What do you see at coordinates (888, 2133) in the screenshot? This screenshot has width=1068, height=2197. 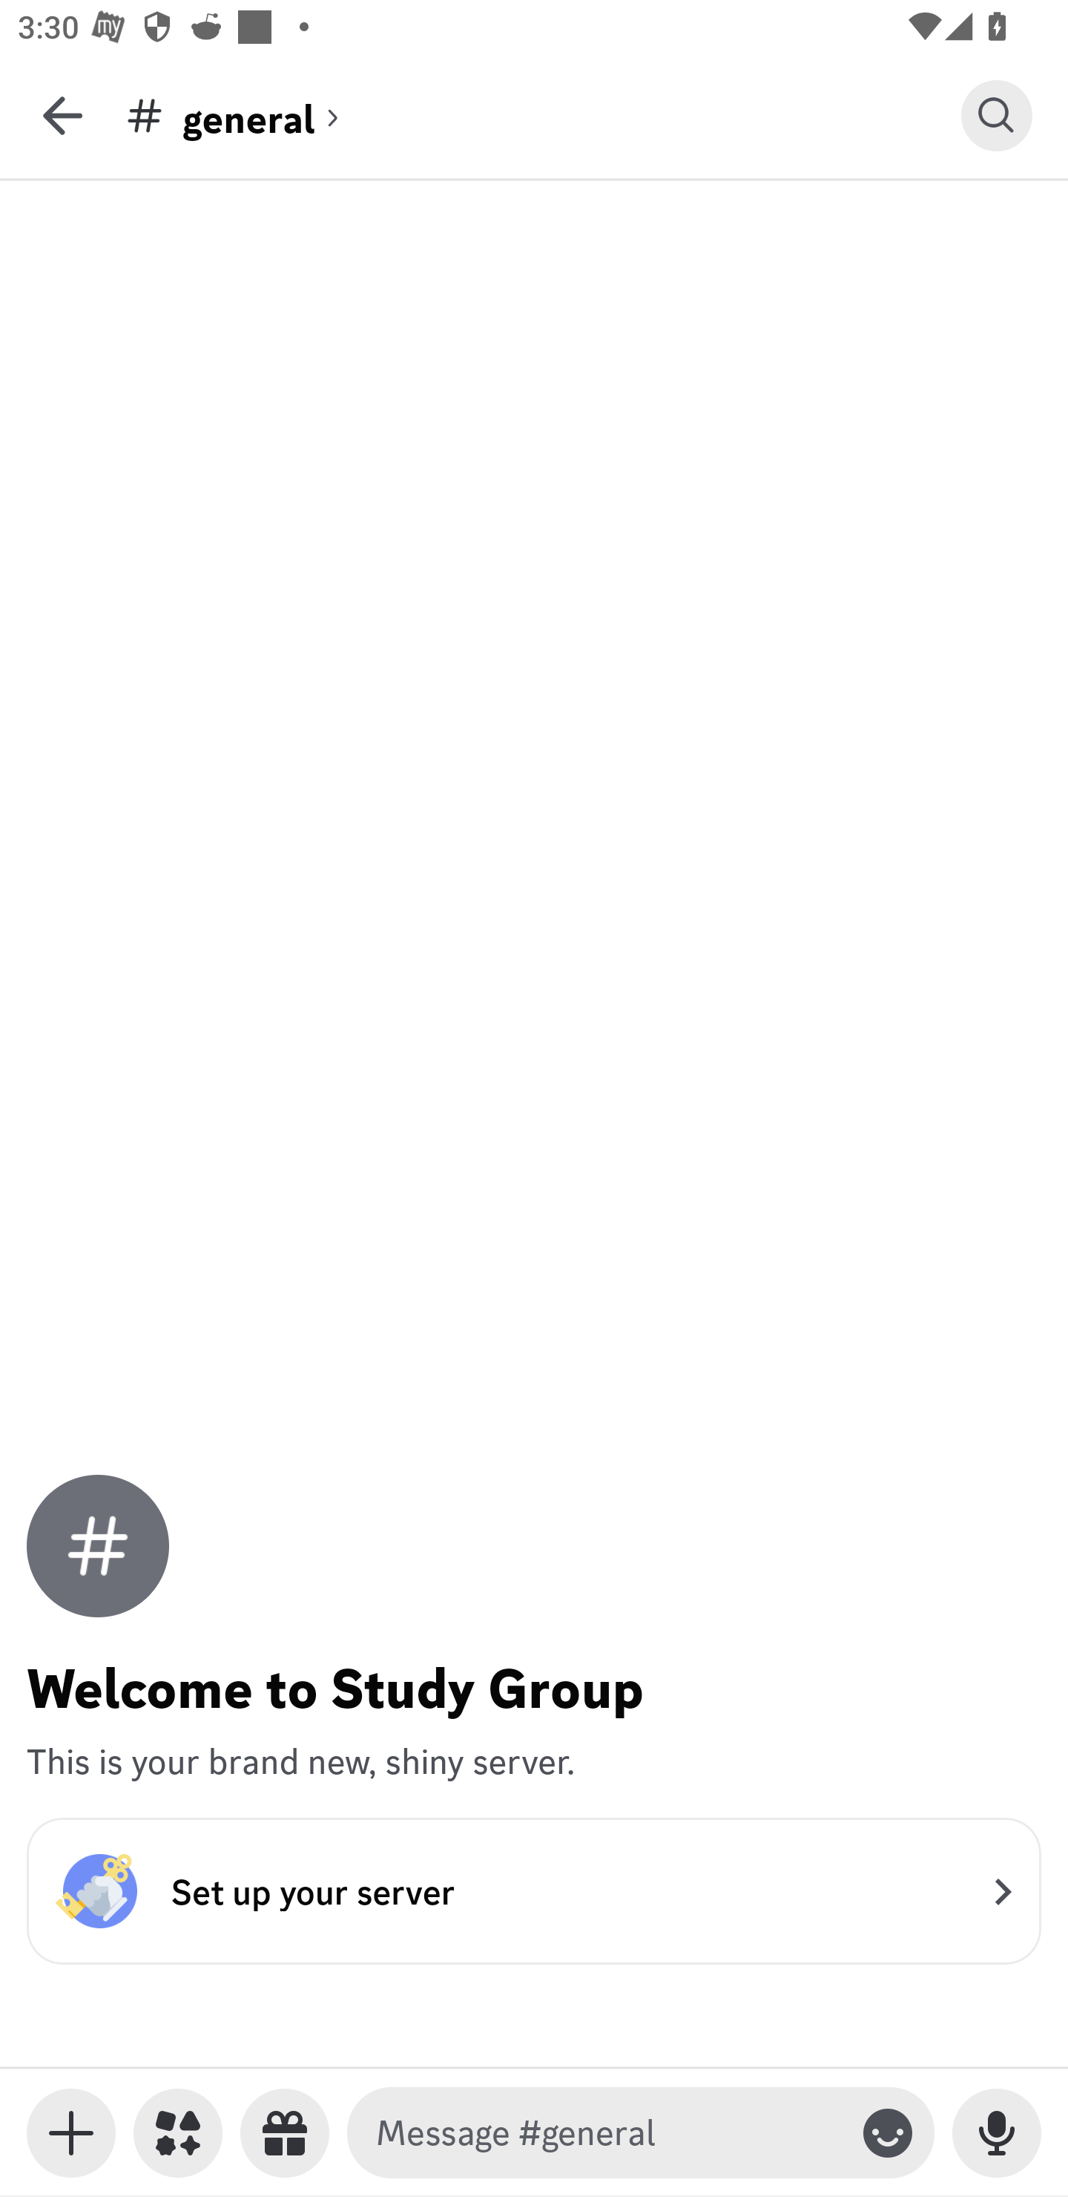 I see `Toggle emoji keyboard` at bounding box center [888, 2133].